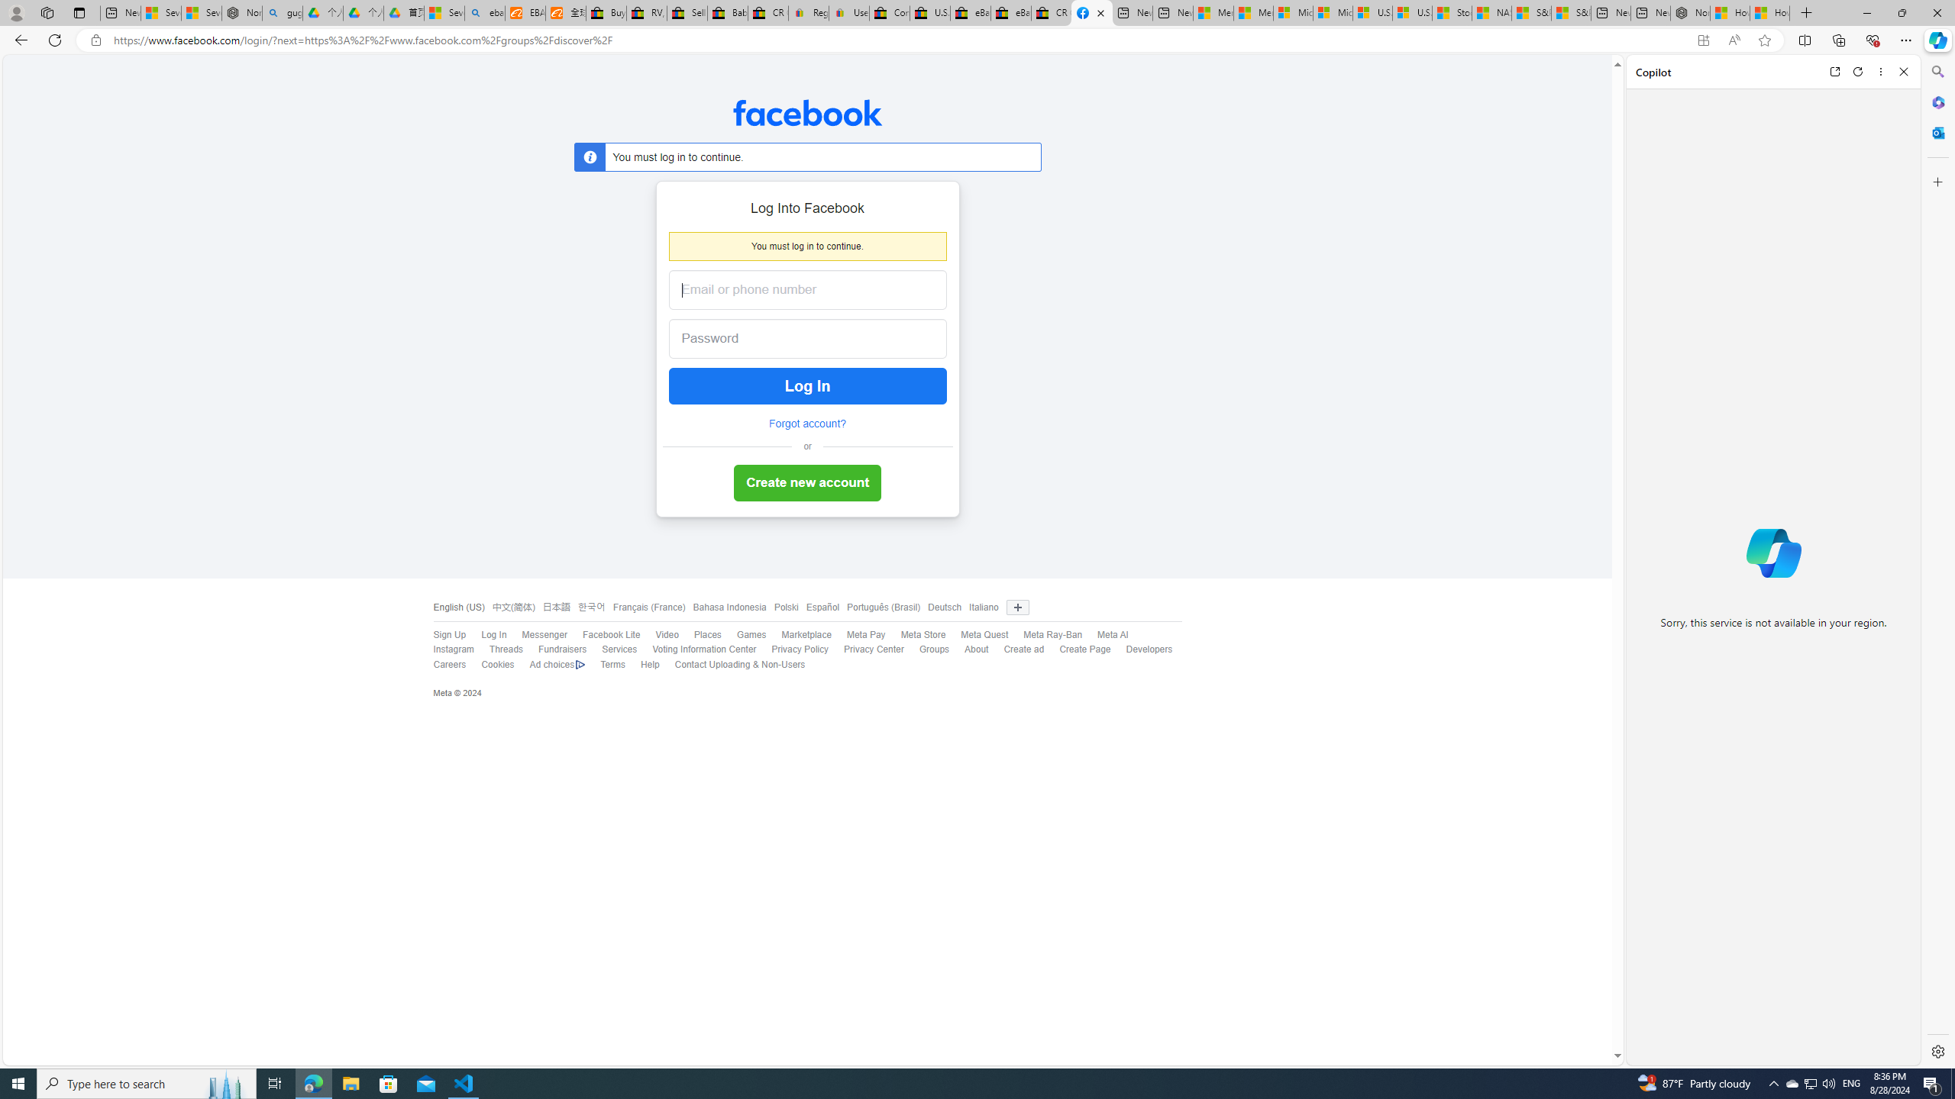 The image size is (1955, 1099). Describe the element at coordinates (783, 608) in the screenshot. I see `Polski` at that location.